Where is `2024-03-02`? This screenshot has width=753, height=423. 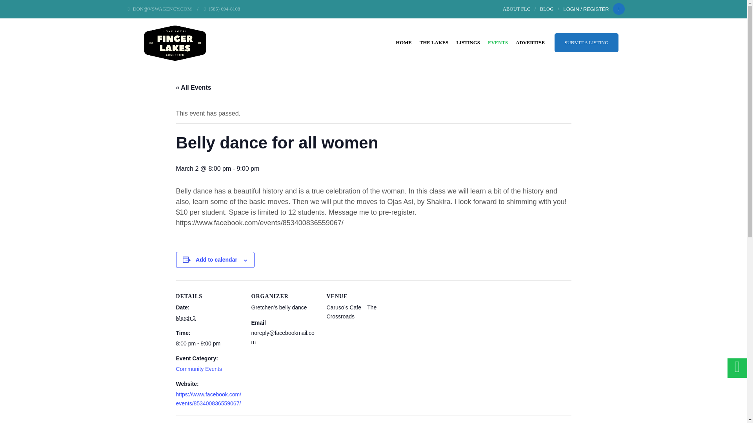 2024-03-02 is located at coordinates (209, 343).